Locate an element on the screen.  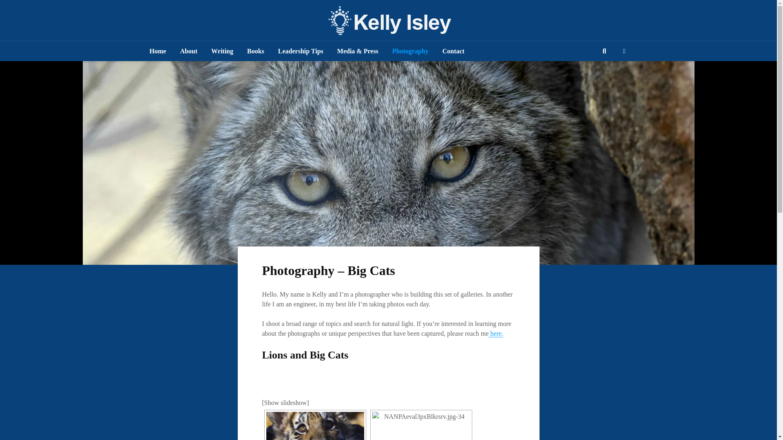
Home is located at coordinates (157, 51).